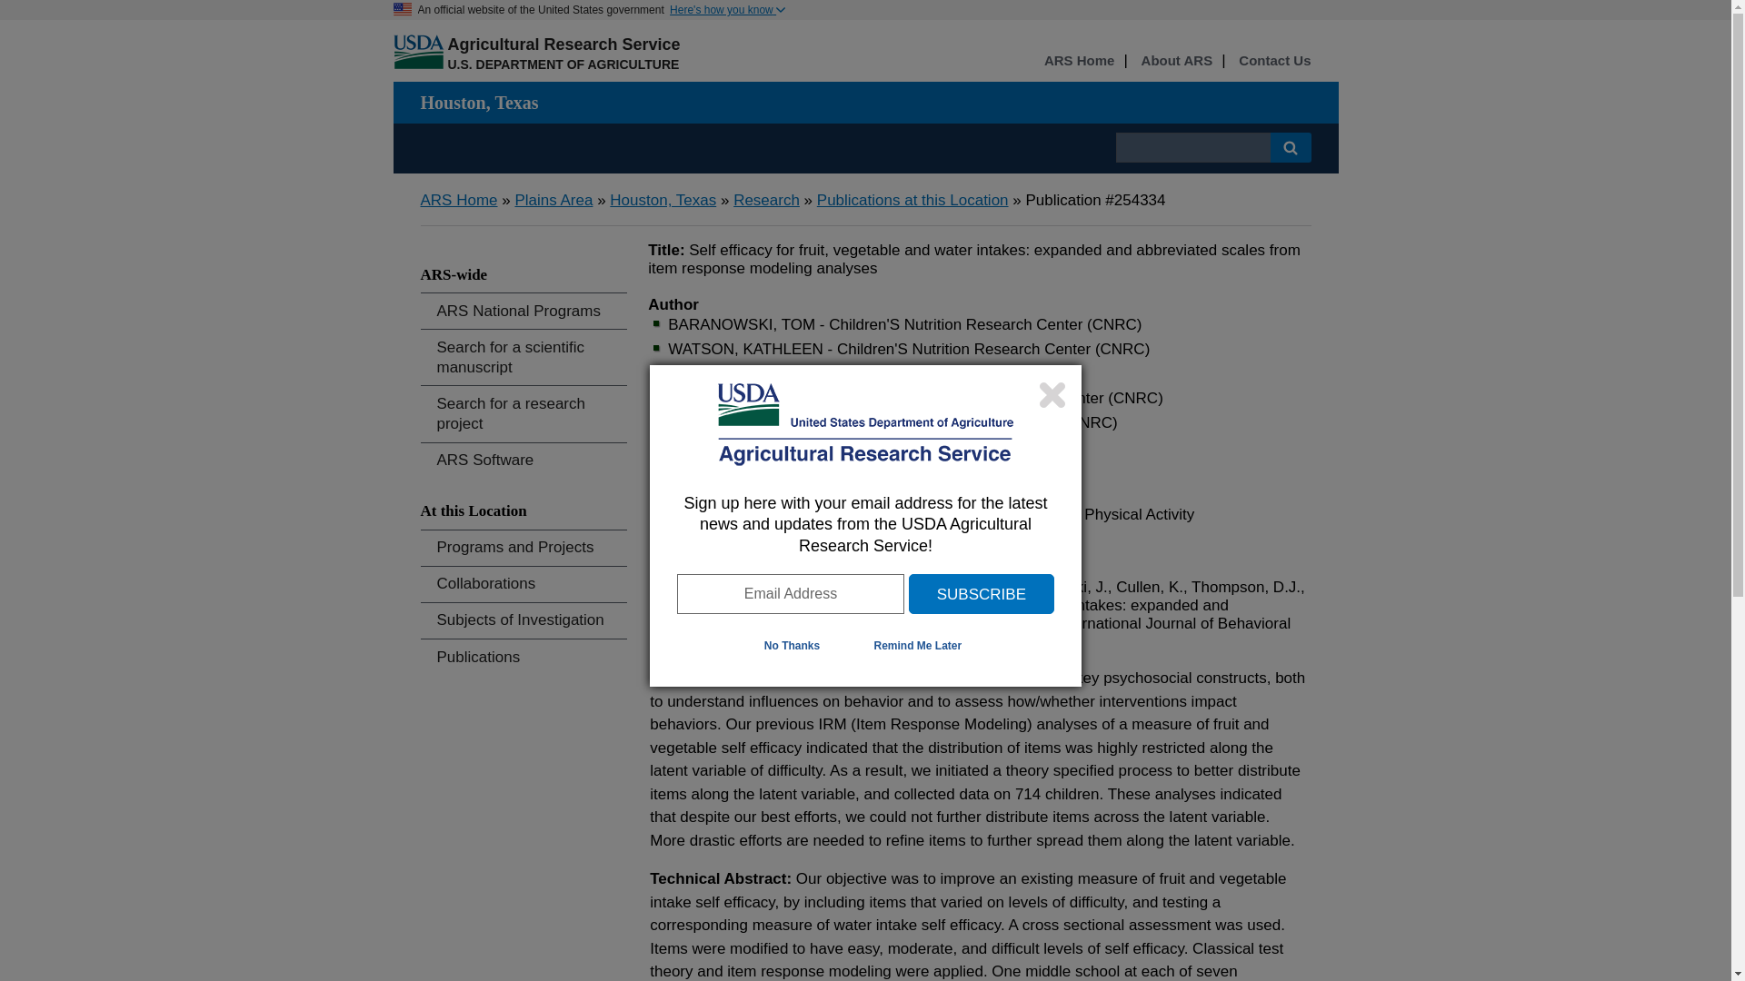  I want to click on Subjects of Investigation, so click(523, 621).